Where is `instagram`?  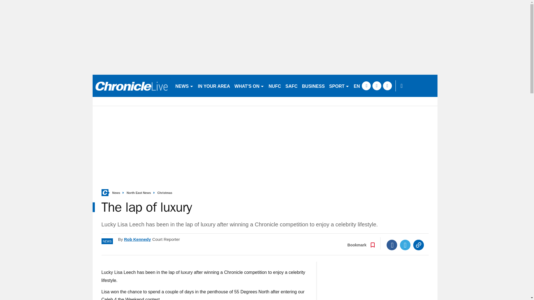
instagram is located at coordinates (387, 86).